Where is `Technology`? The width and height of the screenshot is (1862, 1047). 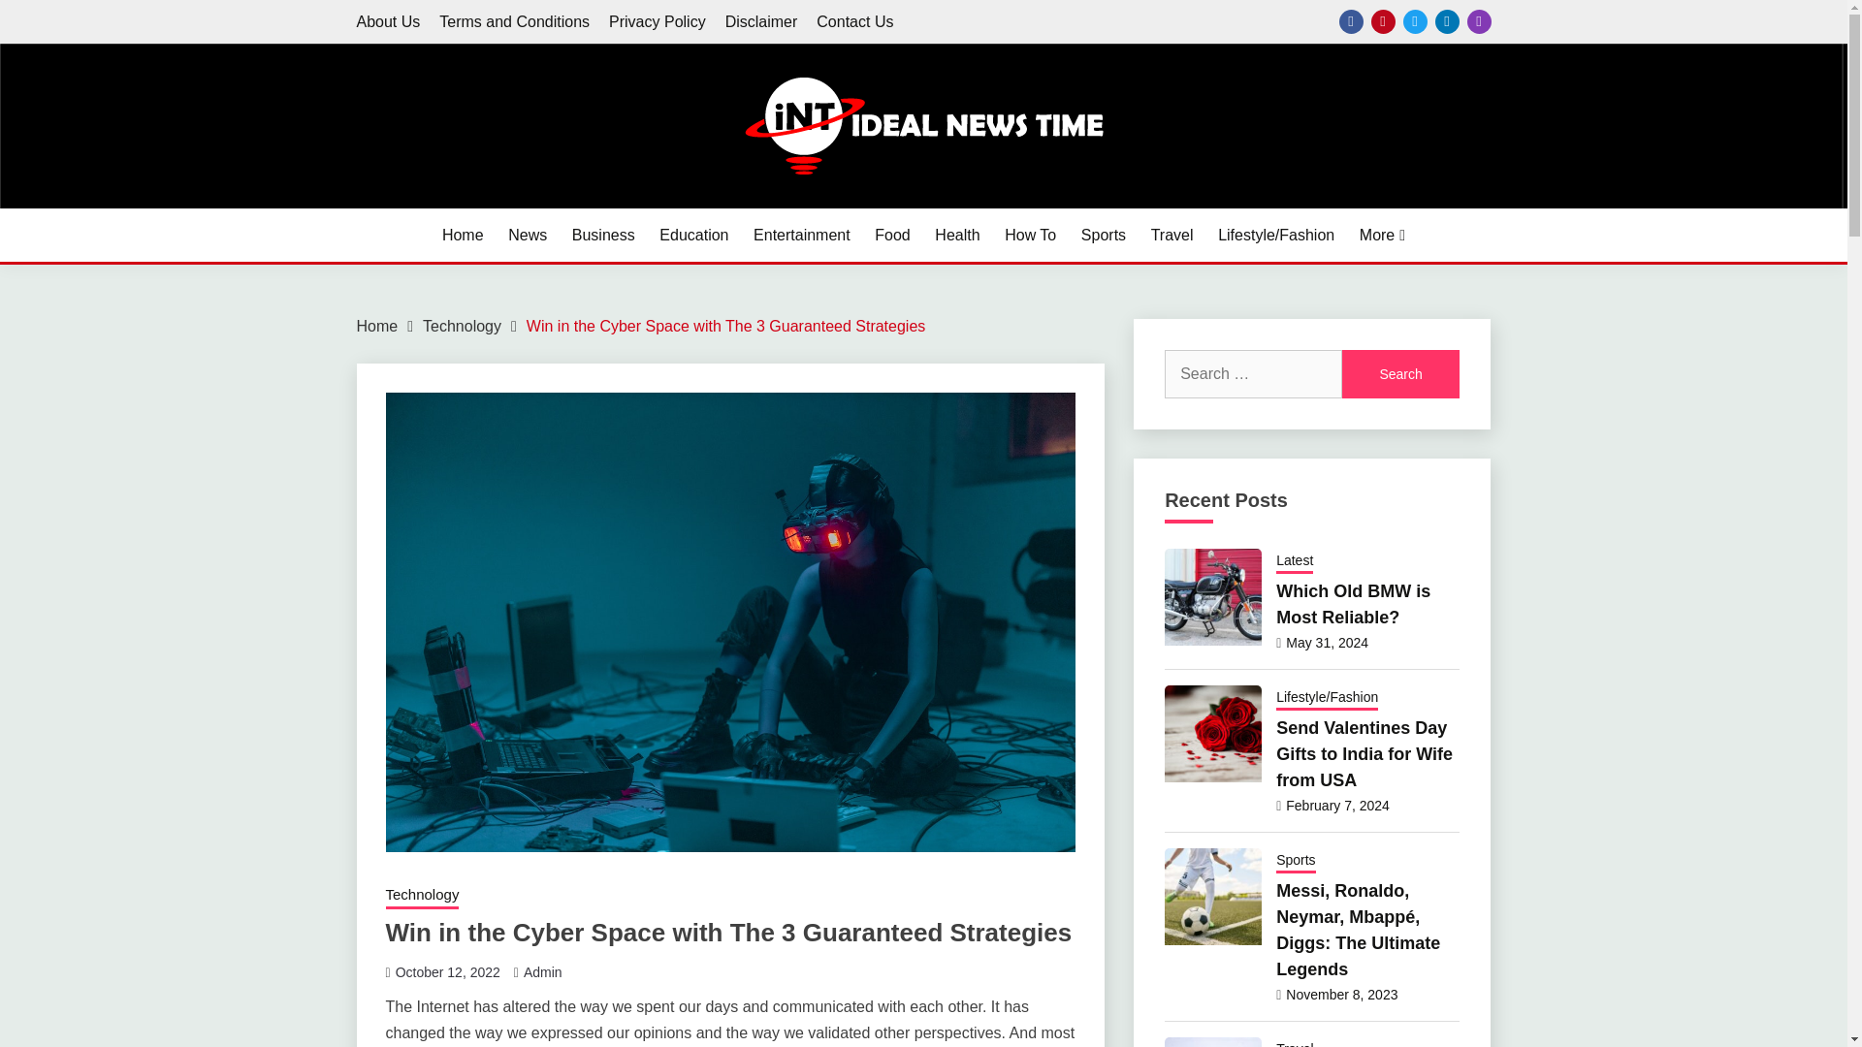
Technology is located at coordinates (462, 326).